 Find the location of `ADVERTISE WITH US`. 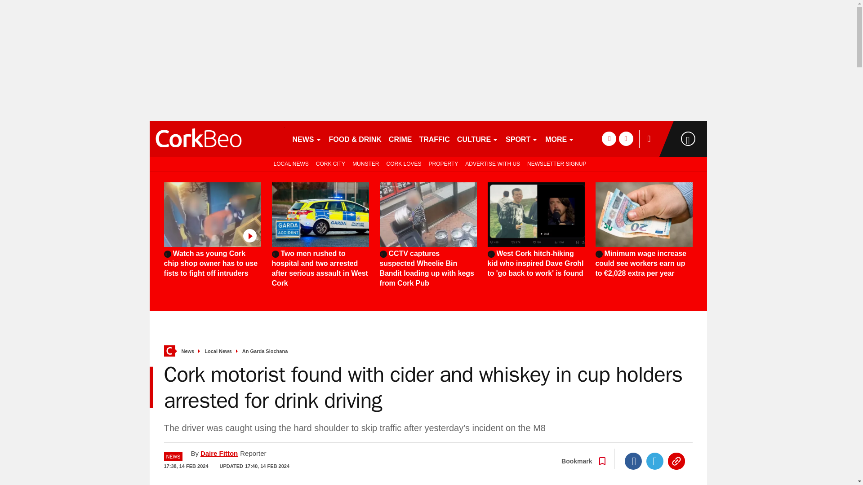

ADVERTISE WITH US is located at coordinates (493, 163).